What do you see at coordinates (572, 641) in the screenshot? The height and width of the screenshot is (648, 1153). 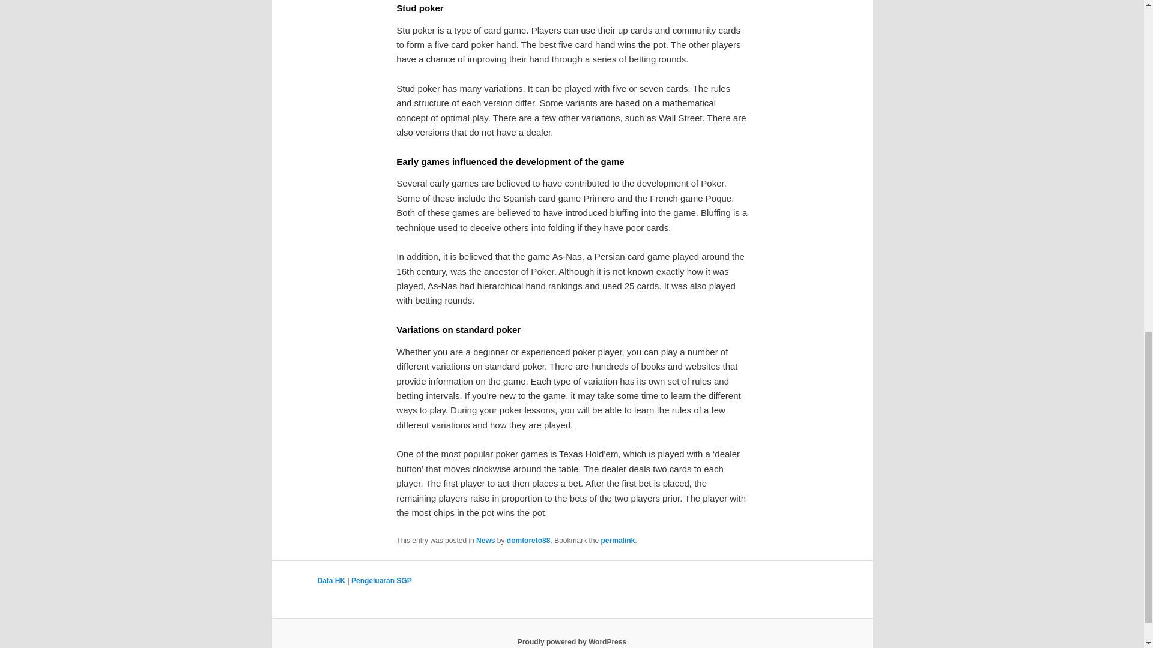 I see `Semantic Personal Publishing Platform` at bounding box center [572, 641].